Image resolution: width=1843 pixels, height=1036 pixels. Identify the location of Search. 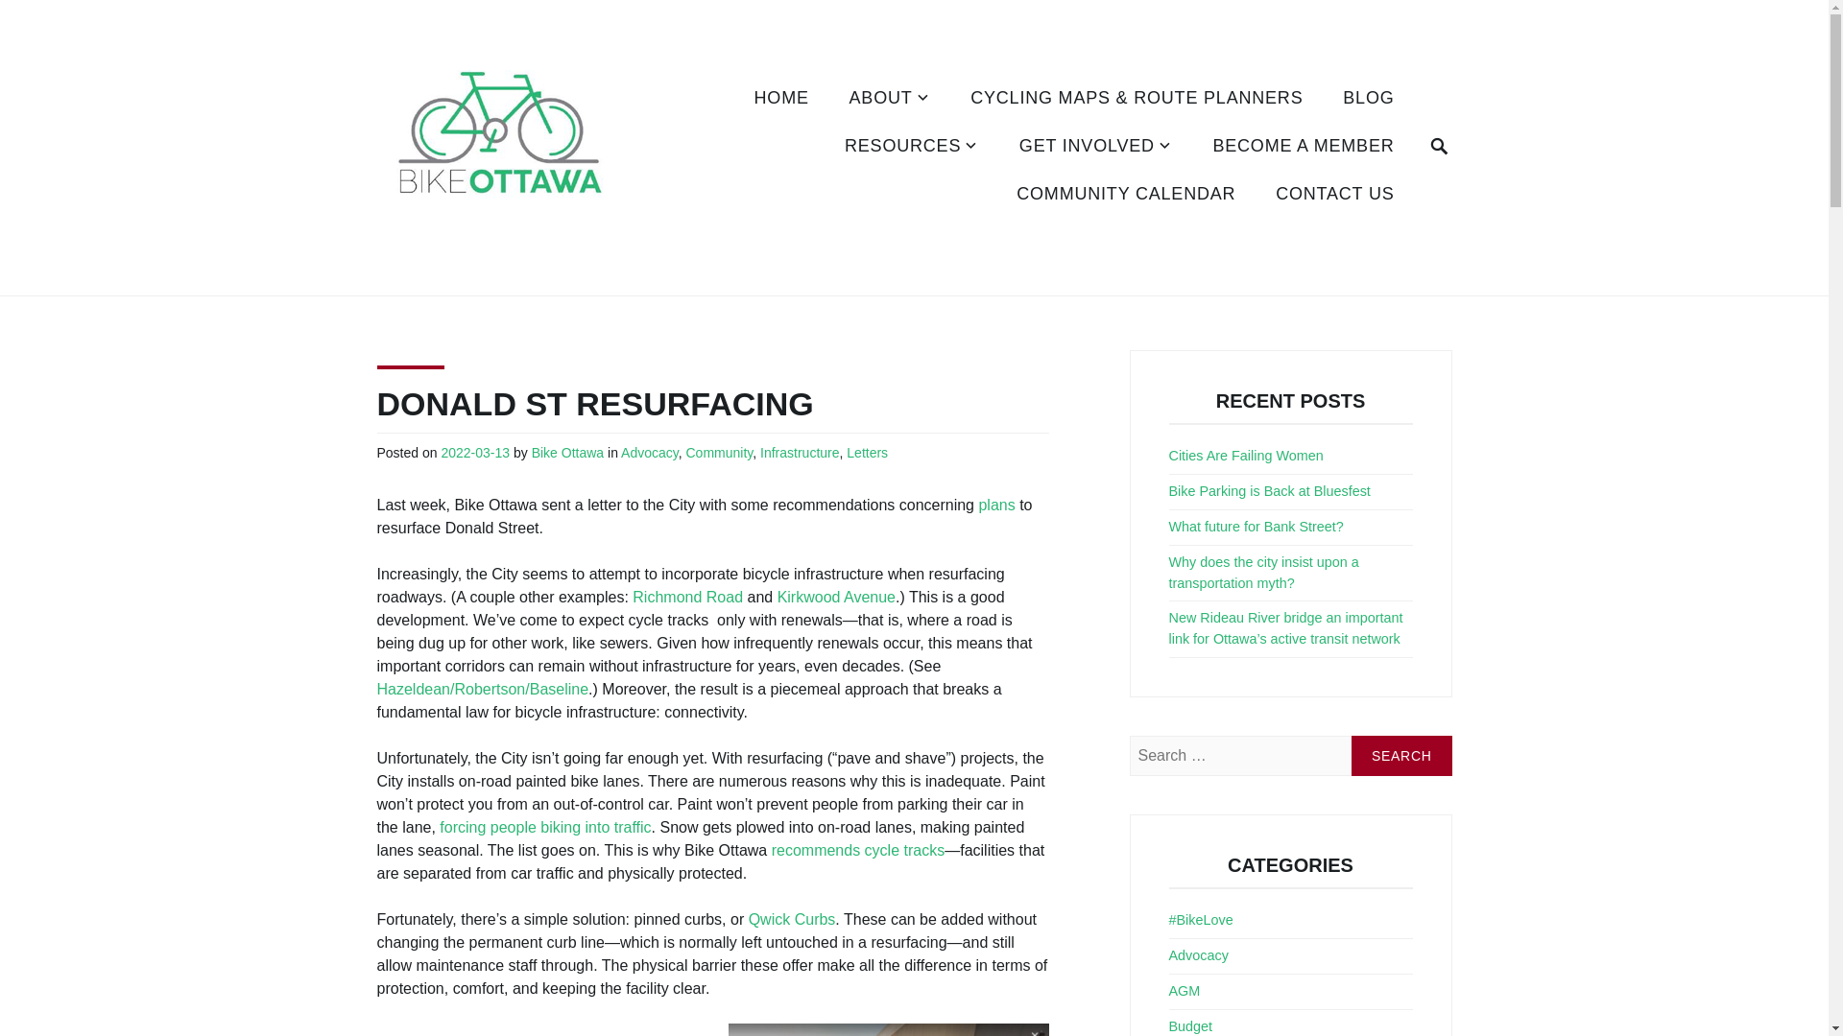
(1401, 755).